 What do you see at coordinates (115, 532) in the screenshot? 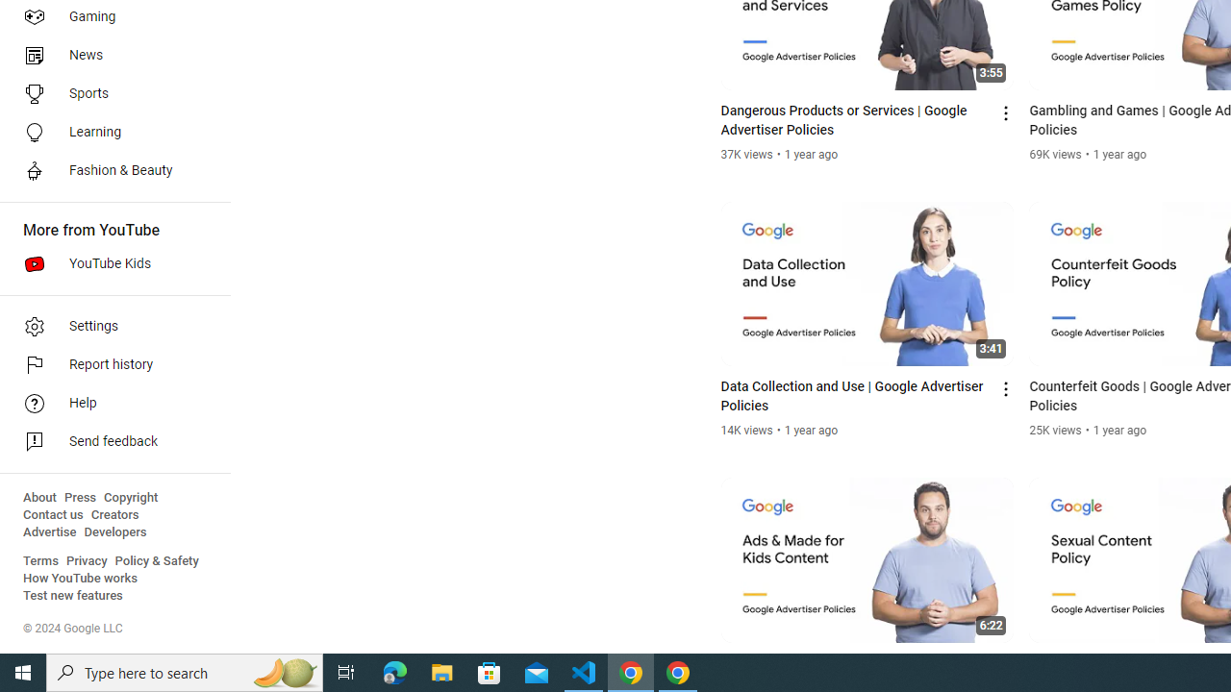
I see `Developers` at bounding box center [115, 532].